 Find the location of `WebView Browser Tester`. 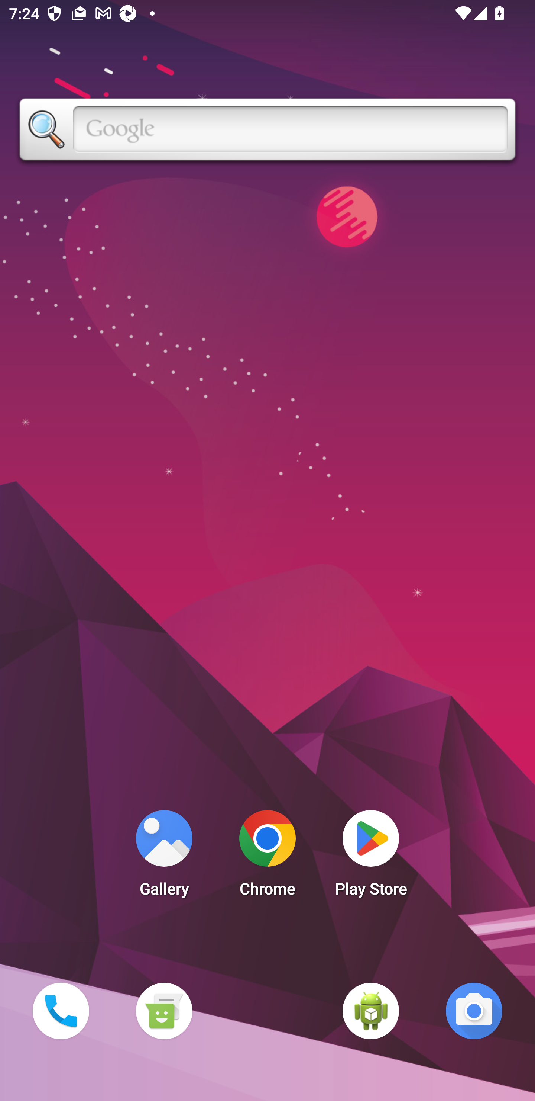

WebView Browser Tester is located at coordinates (371, 1011).